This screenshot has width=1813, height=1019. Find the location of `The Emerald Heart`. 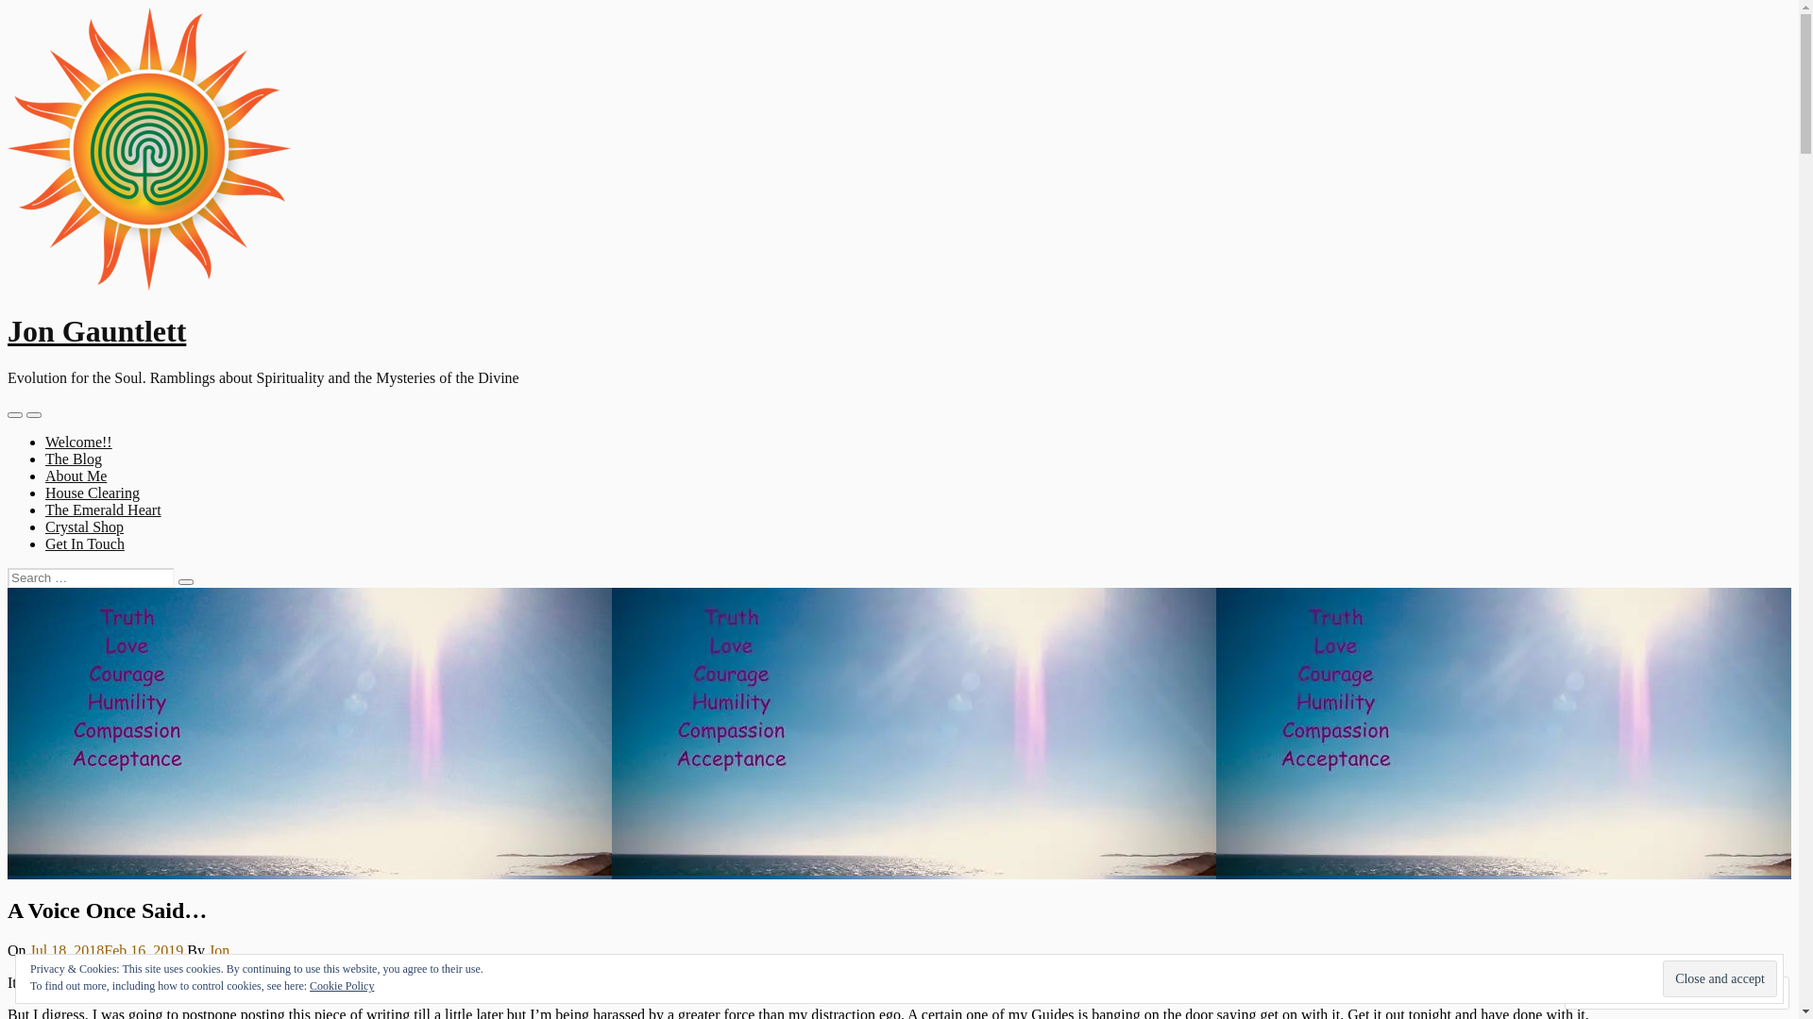

The Emerald Heart is located at coordinates (104, 509).